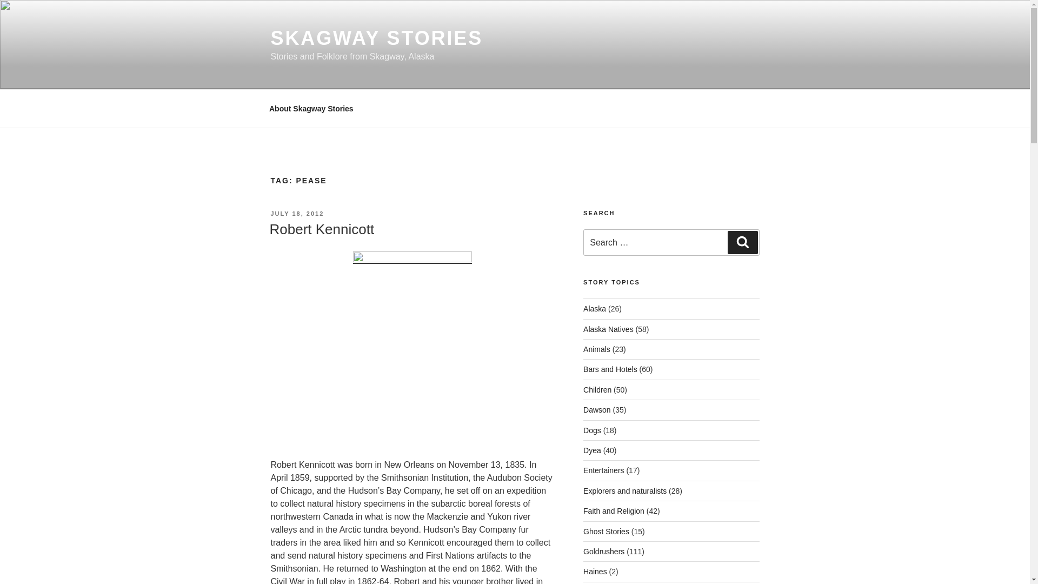 This screenshot has height=584, width=1038. Describe the element at coordinates (597, 409) in the screenshot. I see `Dawson` at that location.